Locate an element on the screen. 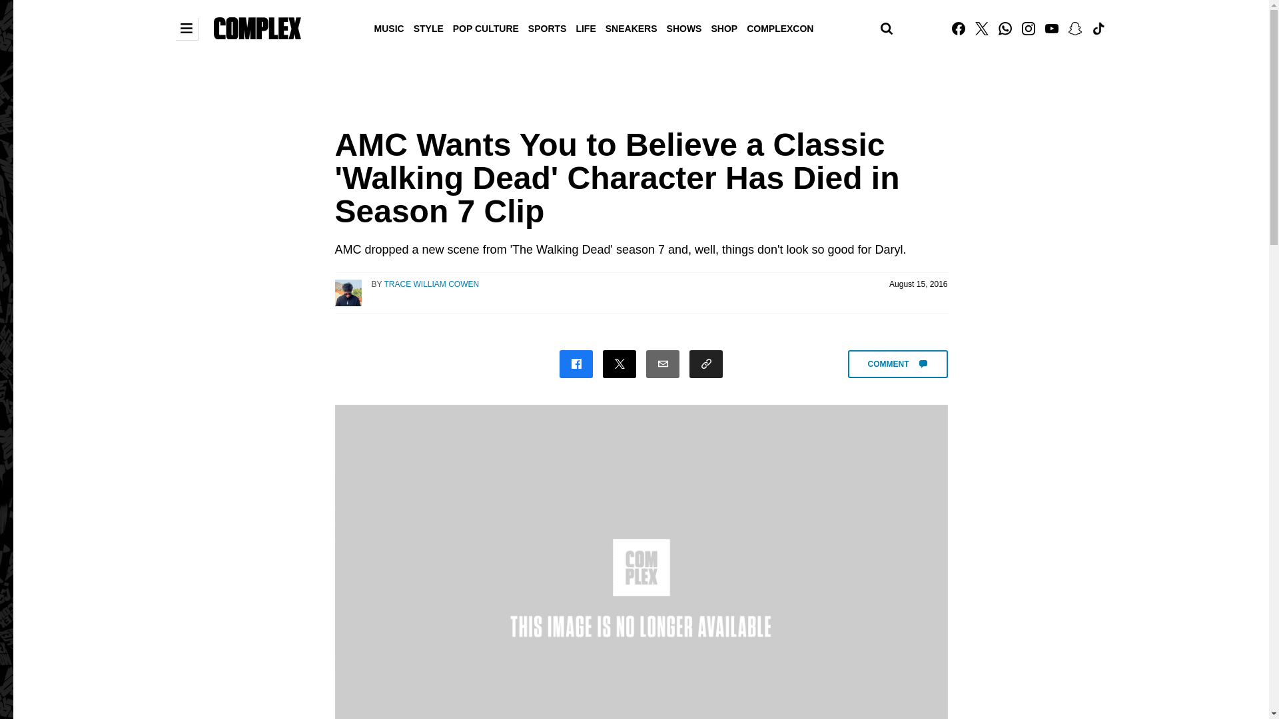 The width and height of the screenshot is (1279, 719). STYLE is located at coordinates (429, 27).